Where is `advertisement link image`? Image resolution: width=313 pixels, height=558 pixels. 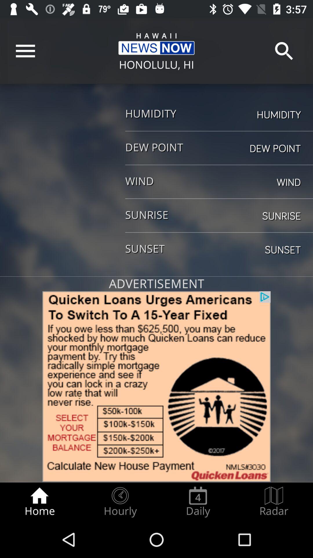
advertisement link image is located at coordinates (156, 387).